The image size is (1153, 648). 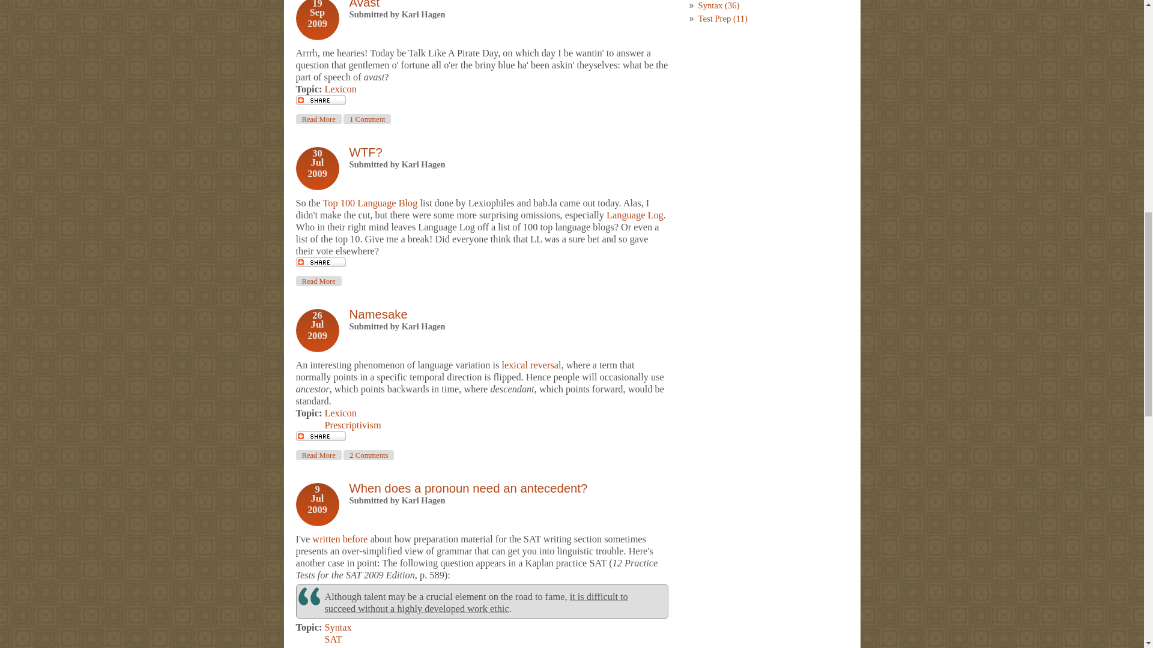 I want to click on Lexicon, so click(x=340, y=413).